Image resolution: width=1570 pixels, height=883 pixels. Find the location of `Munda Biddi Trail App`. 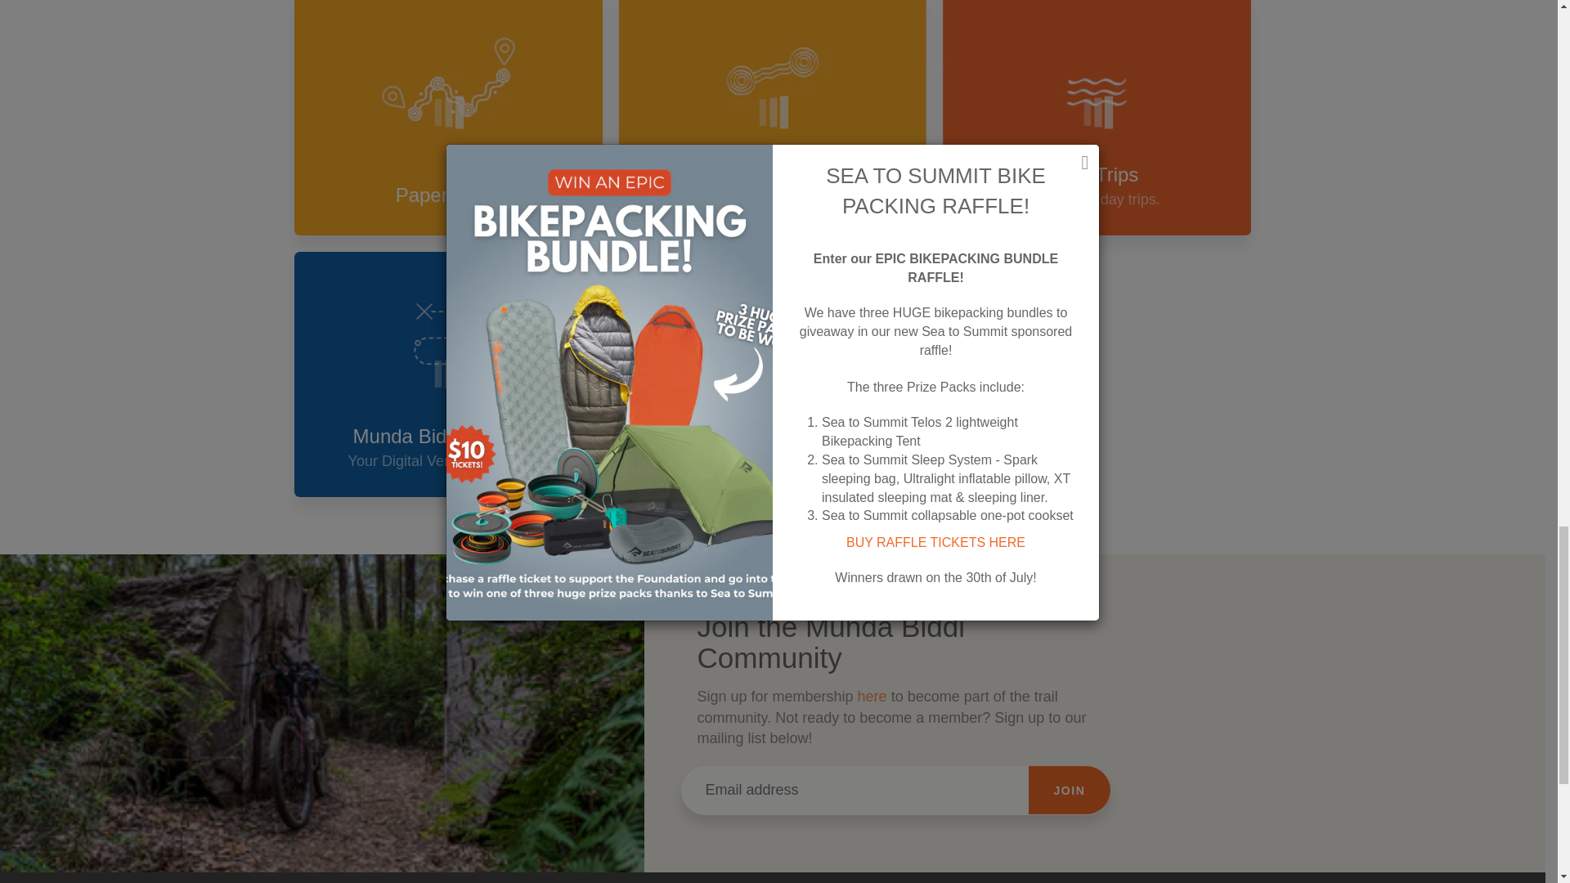

Munda Biddi Trail App is located at coordinates (448, 374).